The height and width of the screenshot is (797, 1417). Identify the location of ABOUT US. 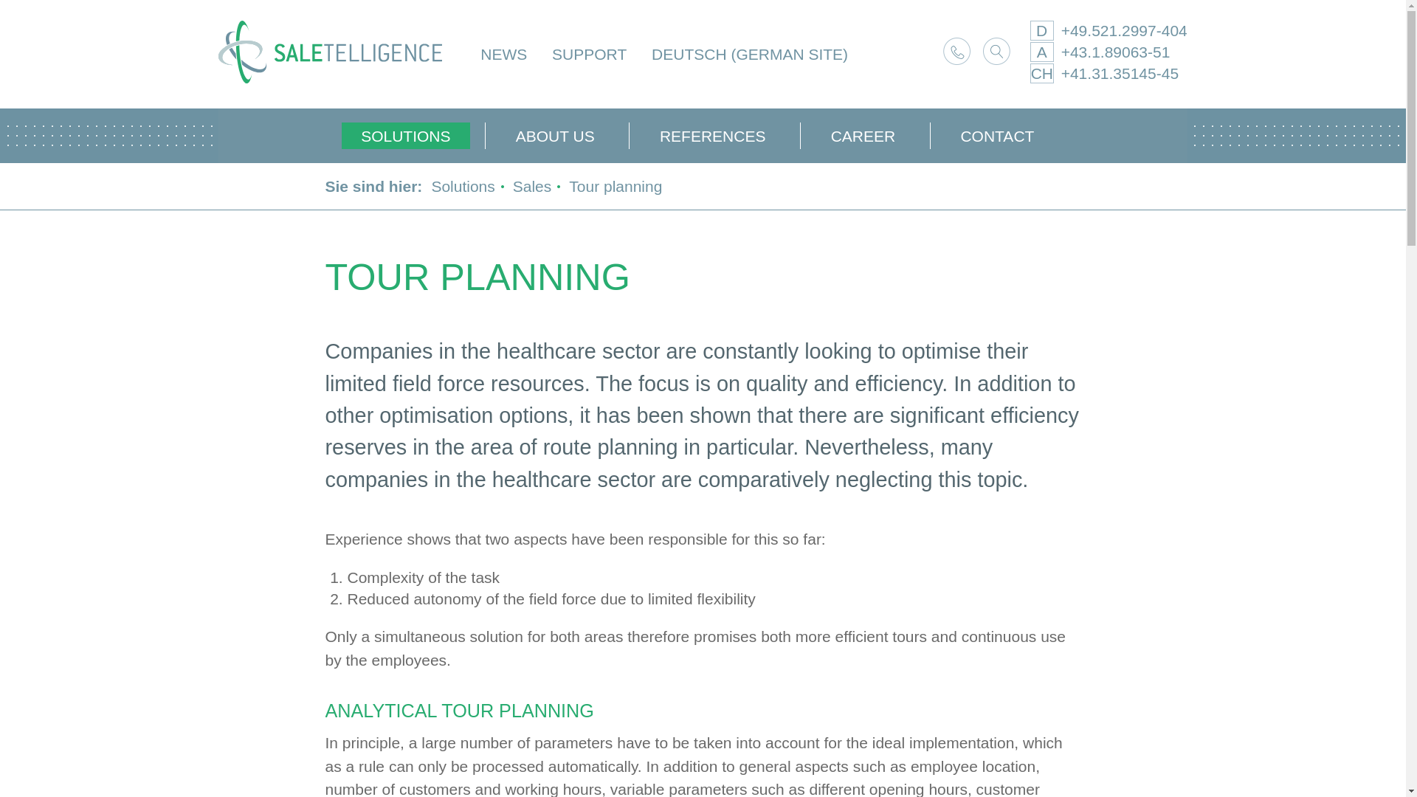
(554, 135).